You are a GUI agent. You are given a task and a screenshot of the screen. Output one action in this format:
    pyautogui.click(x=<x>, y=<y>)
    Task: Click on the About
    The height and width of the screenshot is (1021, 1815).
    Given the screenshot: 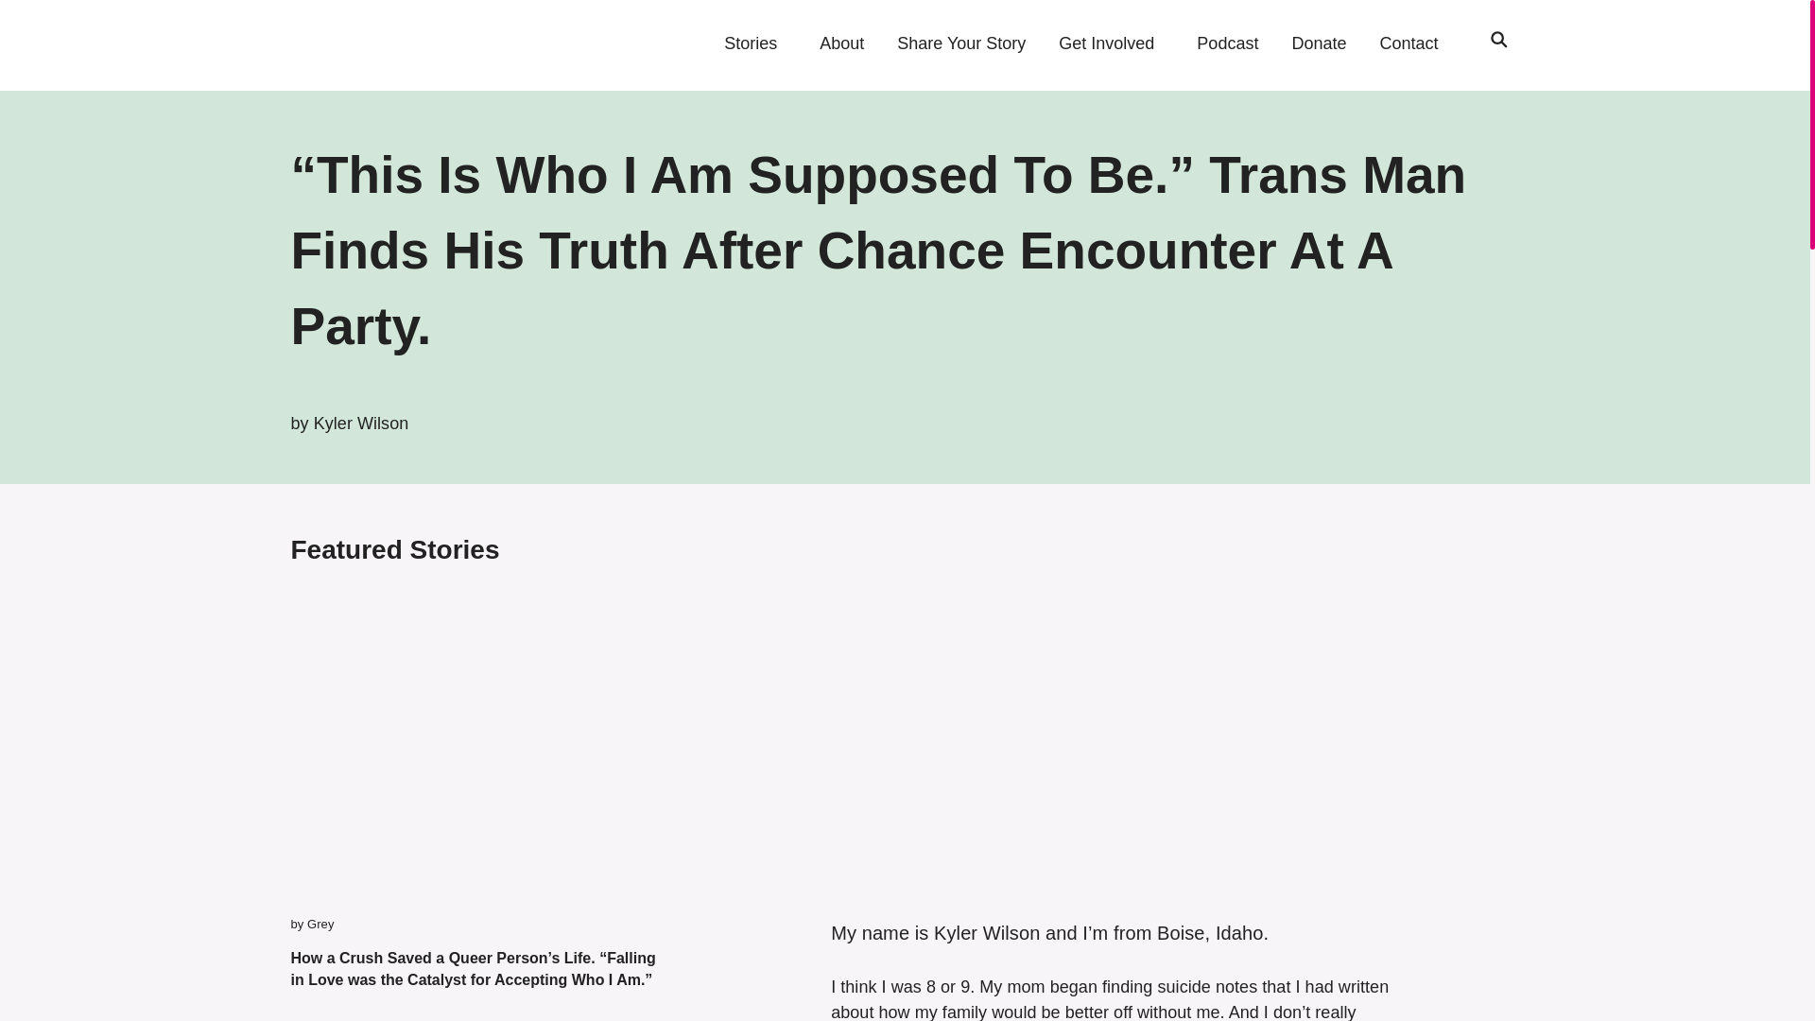 What is the action you would take?
    pyautogui.click(x=841, y=43)
    